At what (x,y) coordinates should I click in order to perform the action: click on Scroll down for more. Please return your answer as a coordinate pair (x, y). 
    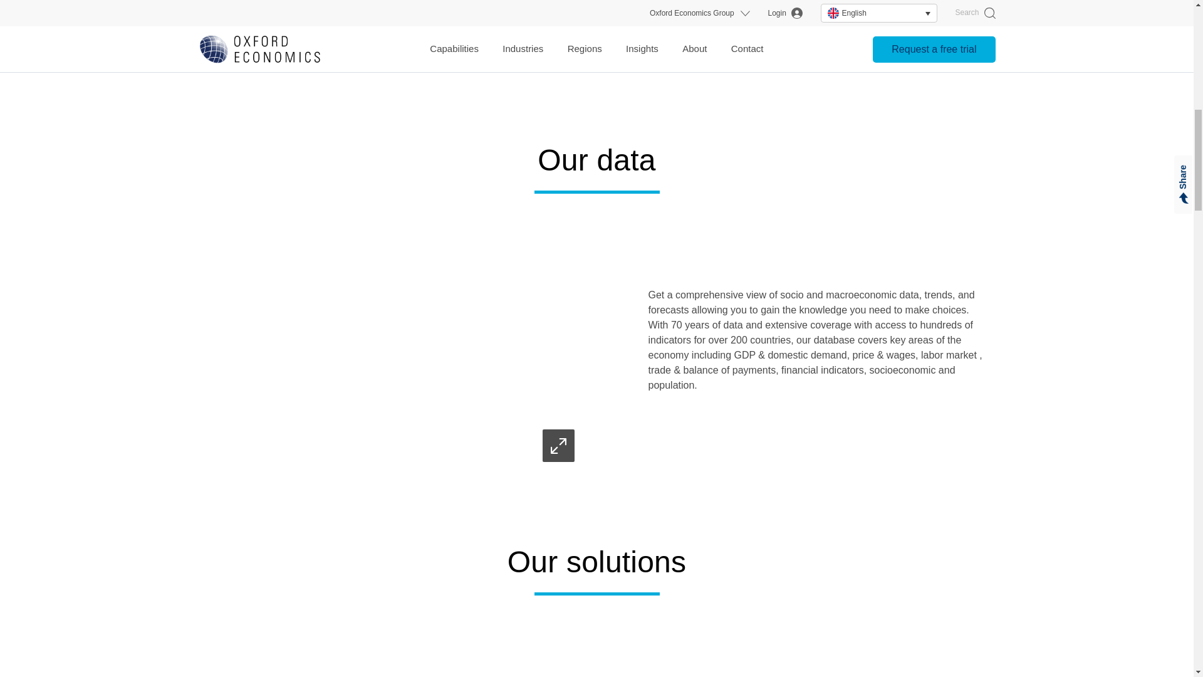
    Looking at the image, I should click on (596, 40).